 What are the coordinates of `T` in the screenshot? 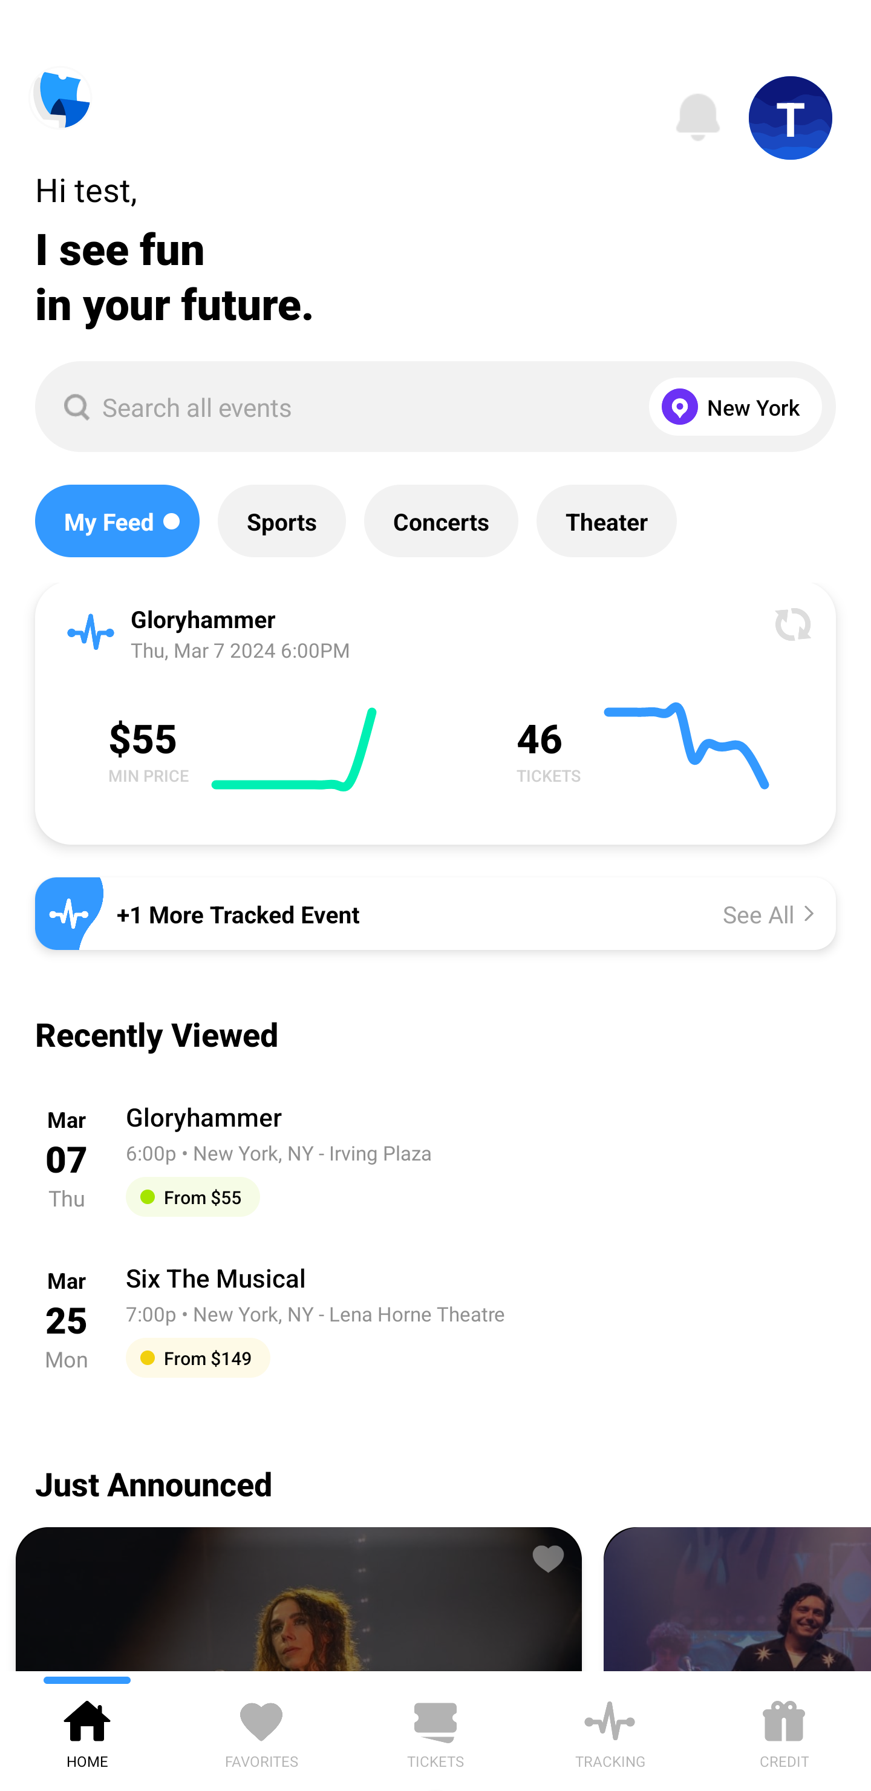 It's located at (791, 118).